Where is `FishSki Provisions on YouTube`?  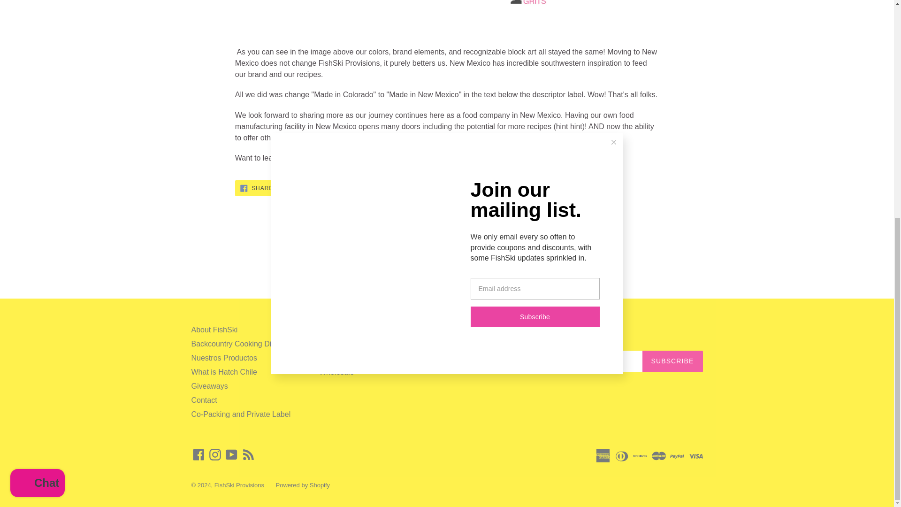
FishSki Provisions on YouTube is located at coordinates (231, 454).